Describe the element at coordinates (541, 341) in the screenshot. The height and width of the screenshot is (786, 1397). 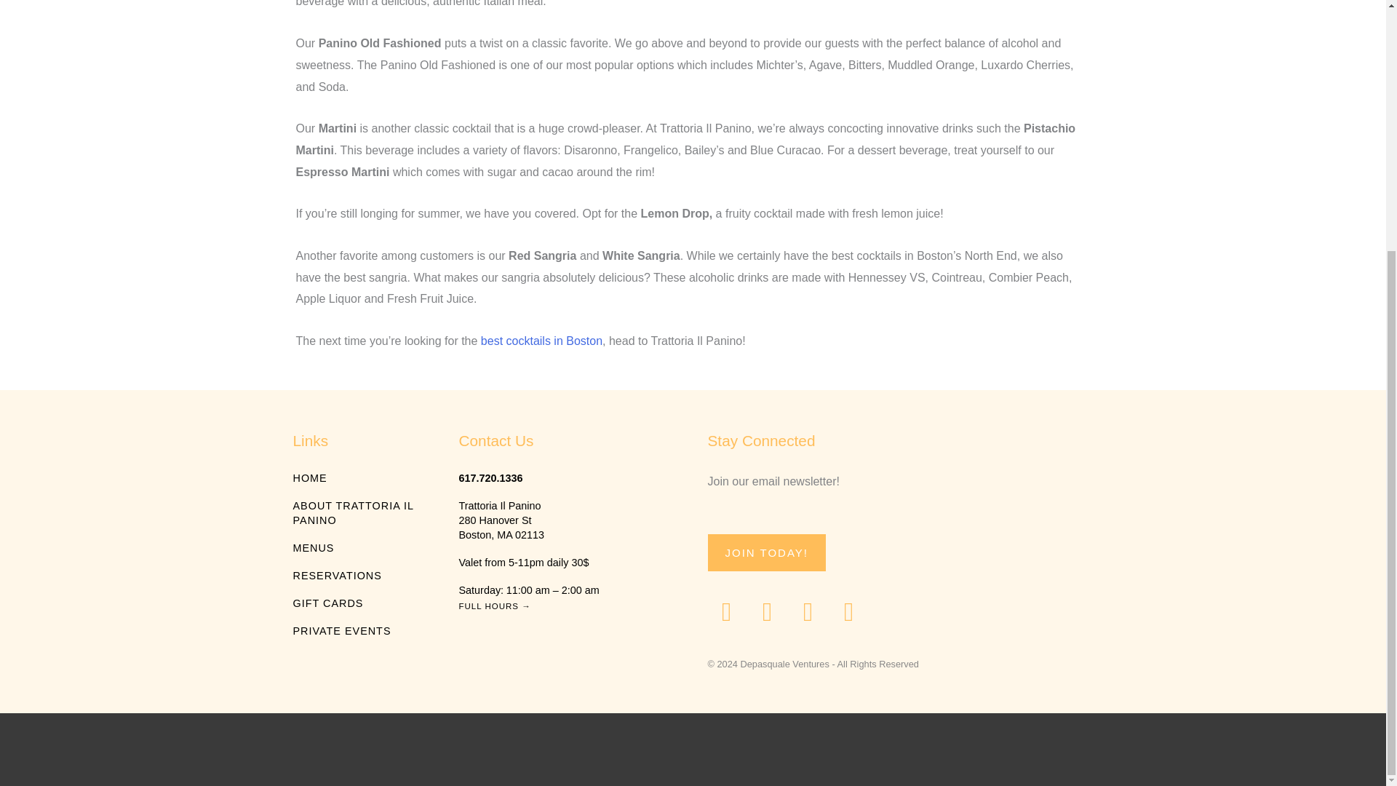
I see `best cocktails in Boston` at that location.